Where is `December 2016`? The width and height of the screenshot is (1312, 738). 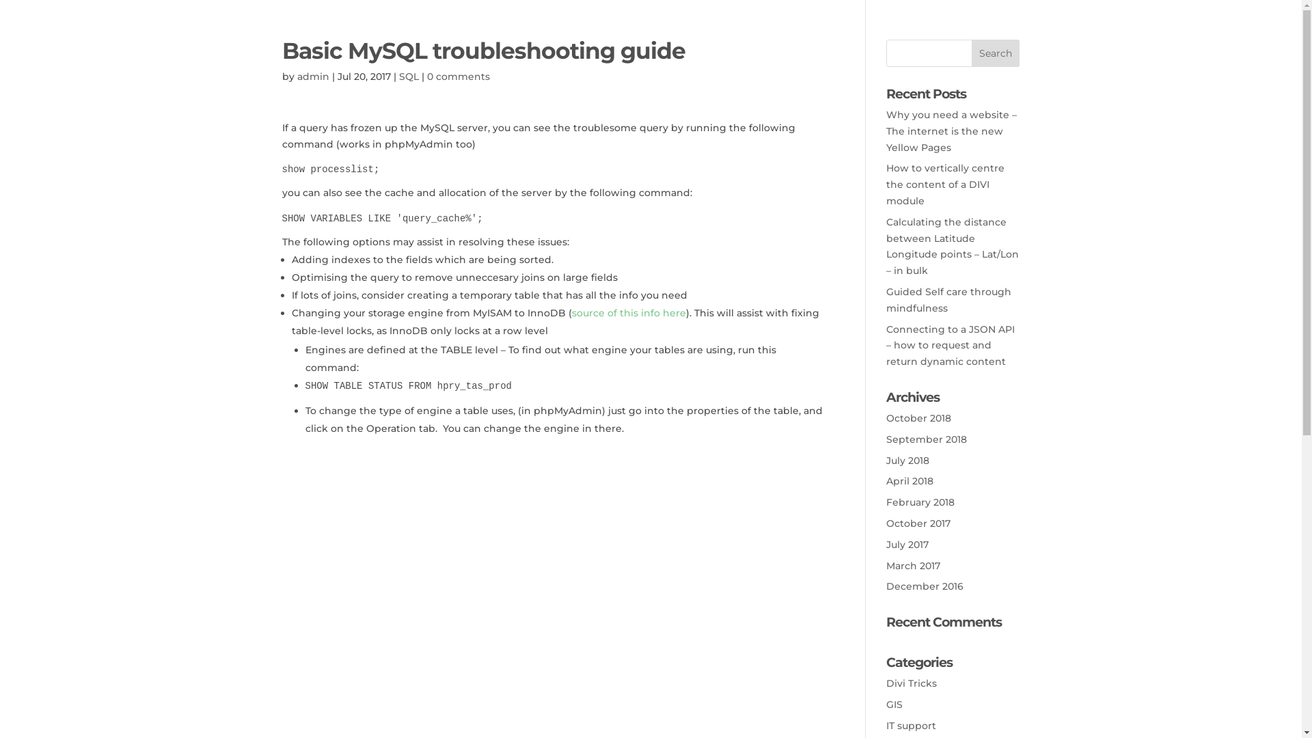 December 2016 is located at coordinates (925, 586).